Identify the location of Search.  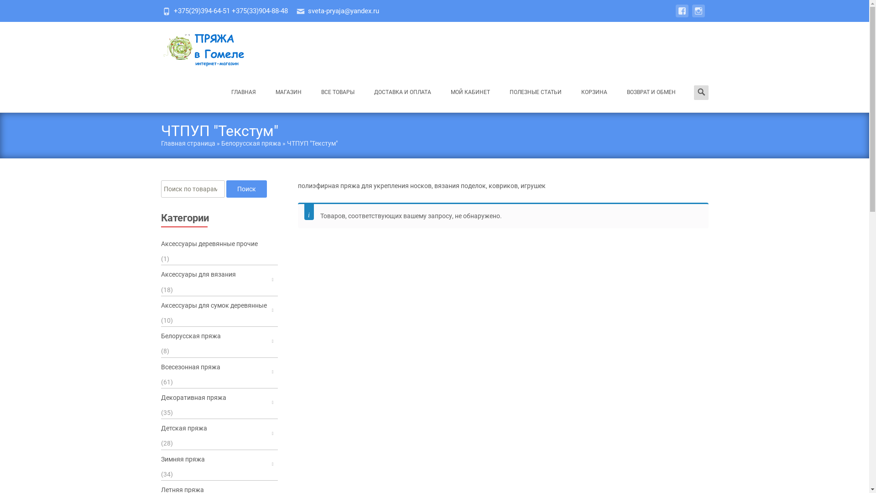
(11, 9).